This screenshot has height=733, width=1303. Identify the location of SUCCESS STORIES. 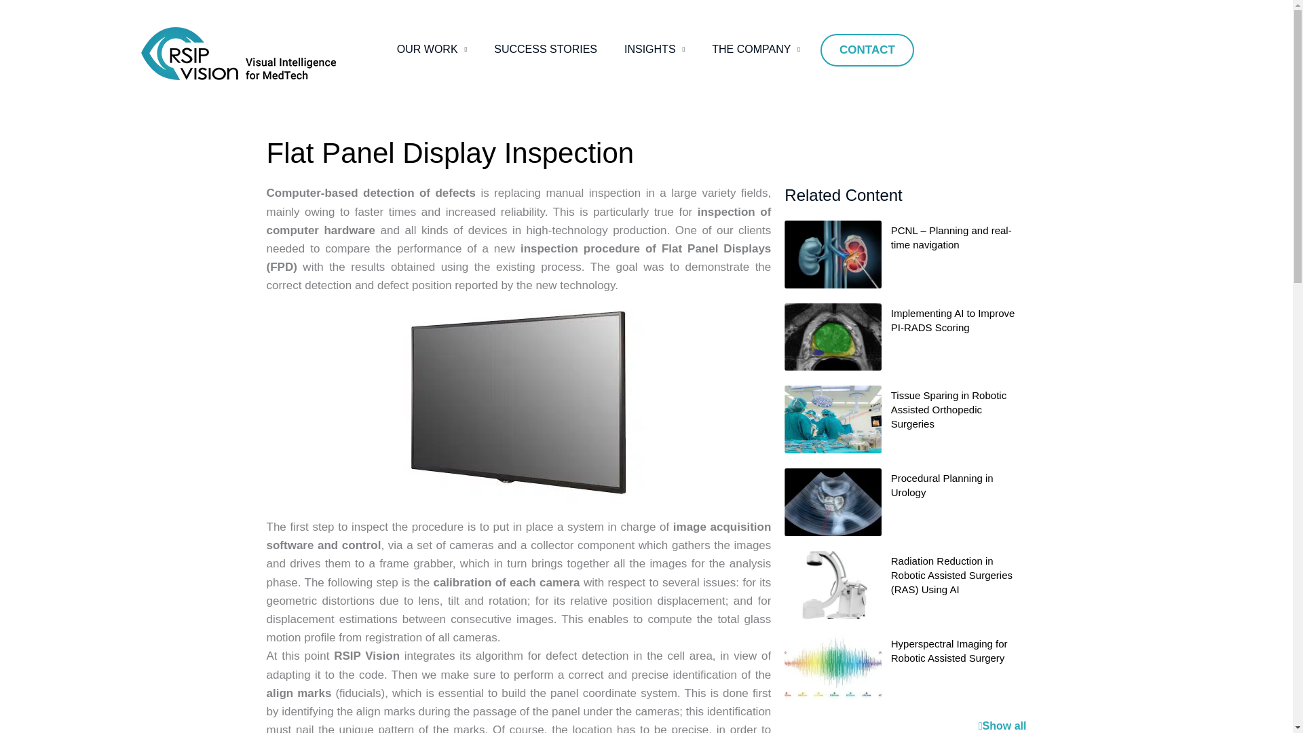
(546, 49).